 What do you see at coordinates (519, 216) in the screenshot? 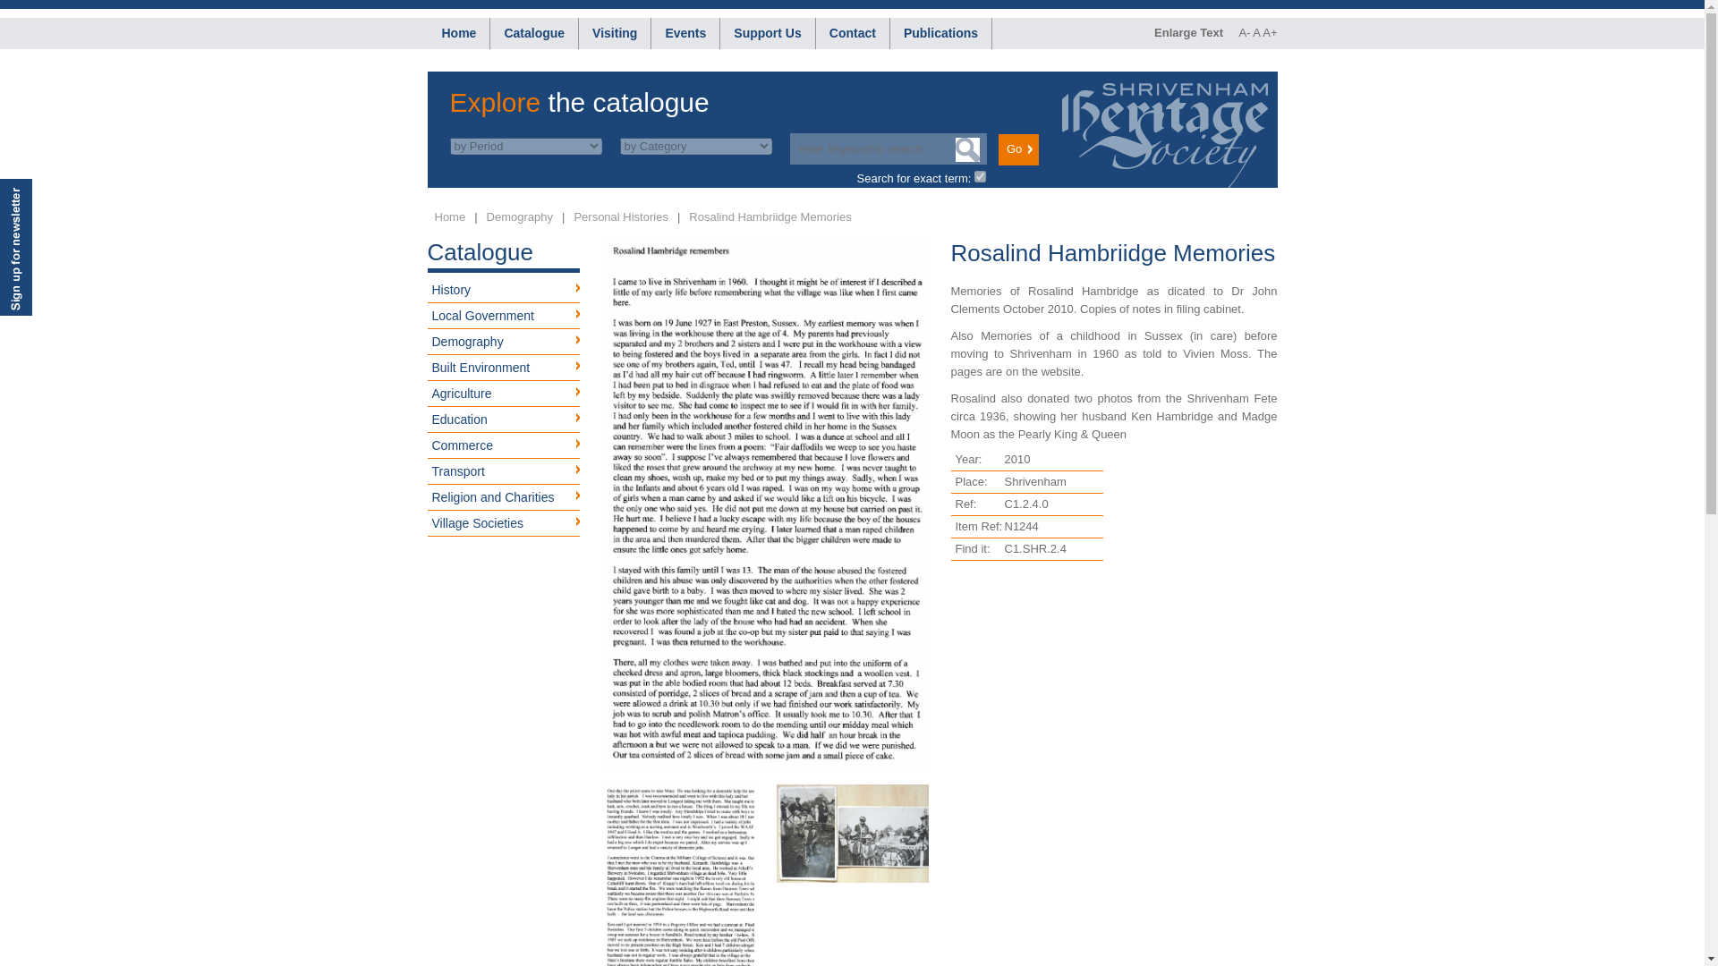
I see `Demography` at bounding box center [519, 216].